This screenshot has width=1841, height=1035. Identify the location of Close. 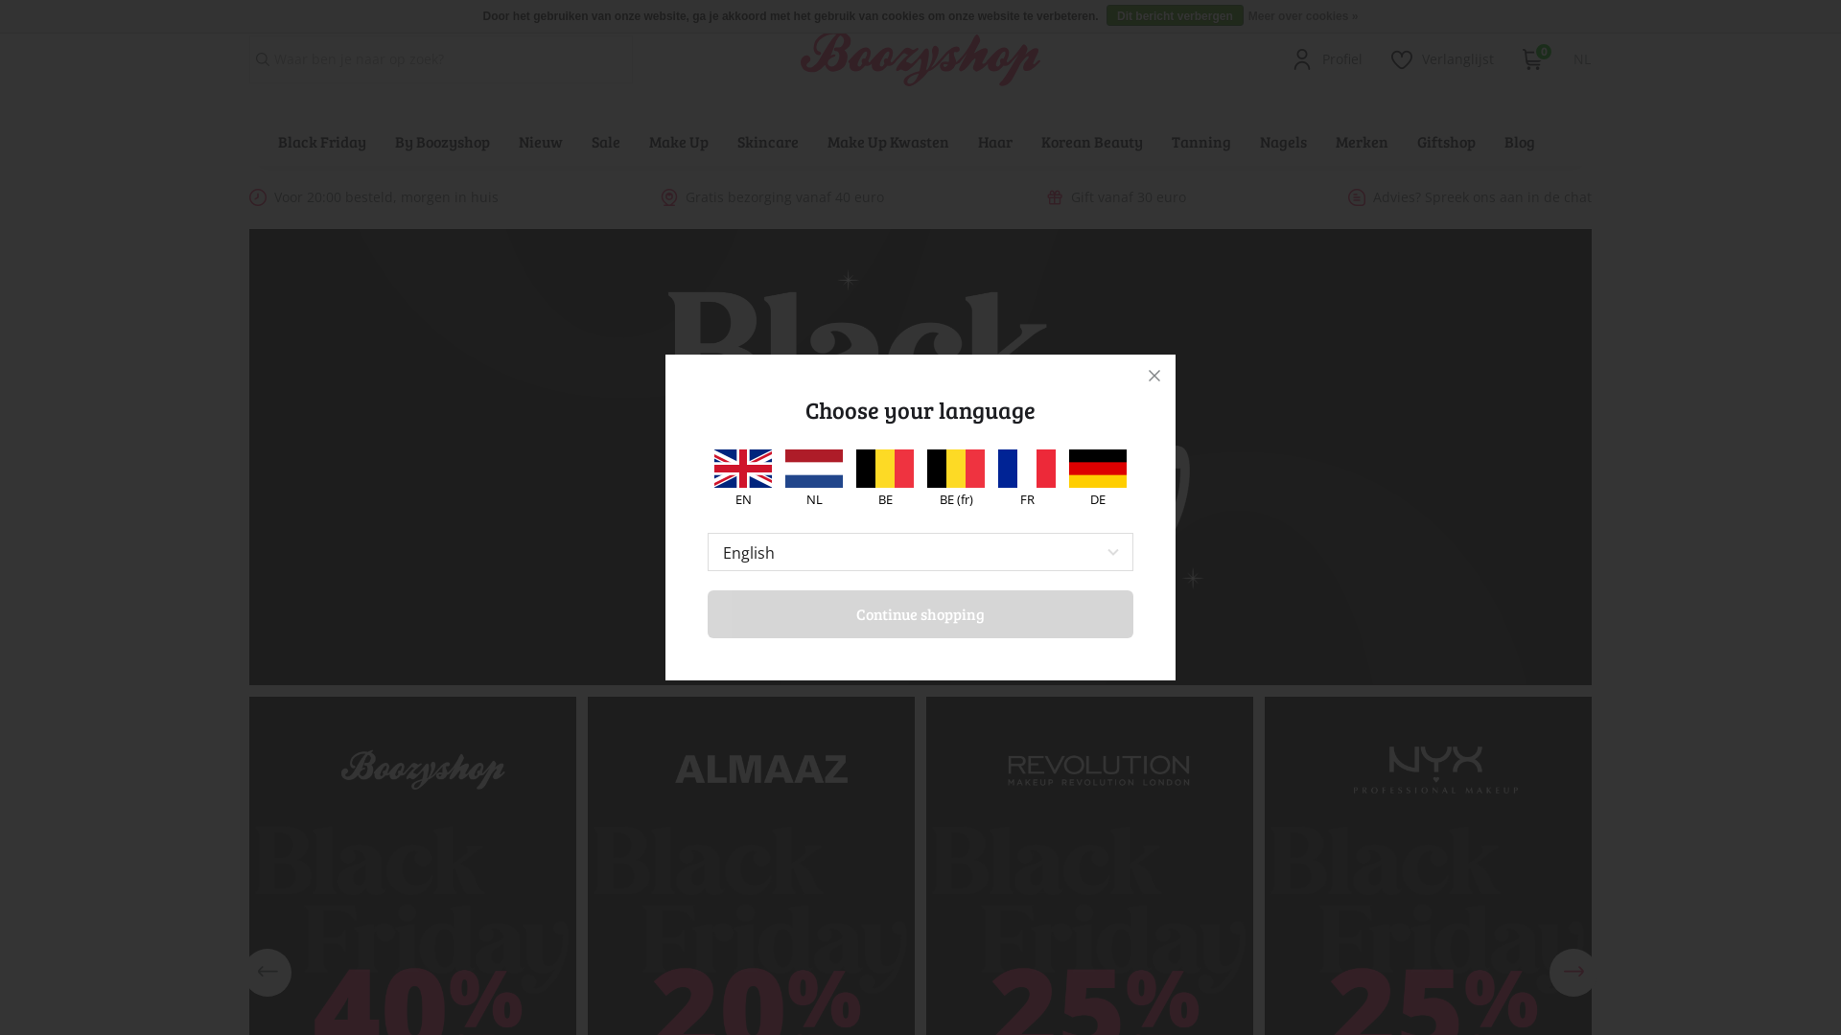
(1154, 376).